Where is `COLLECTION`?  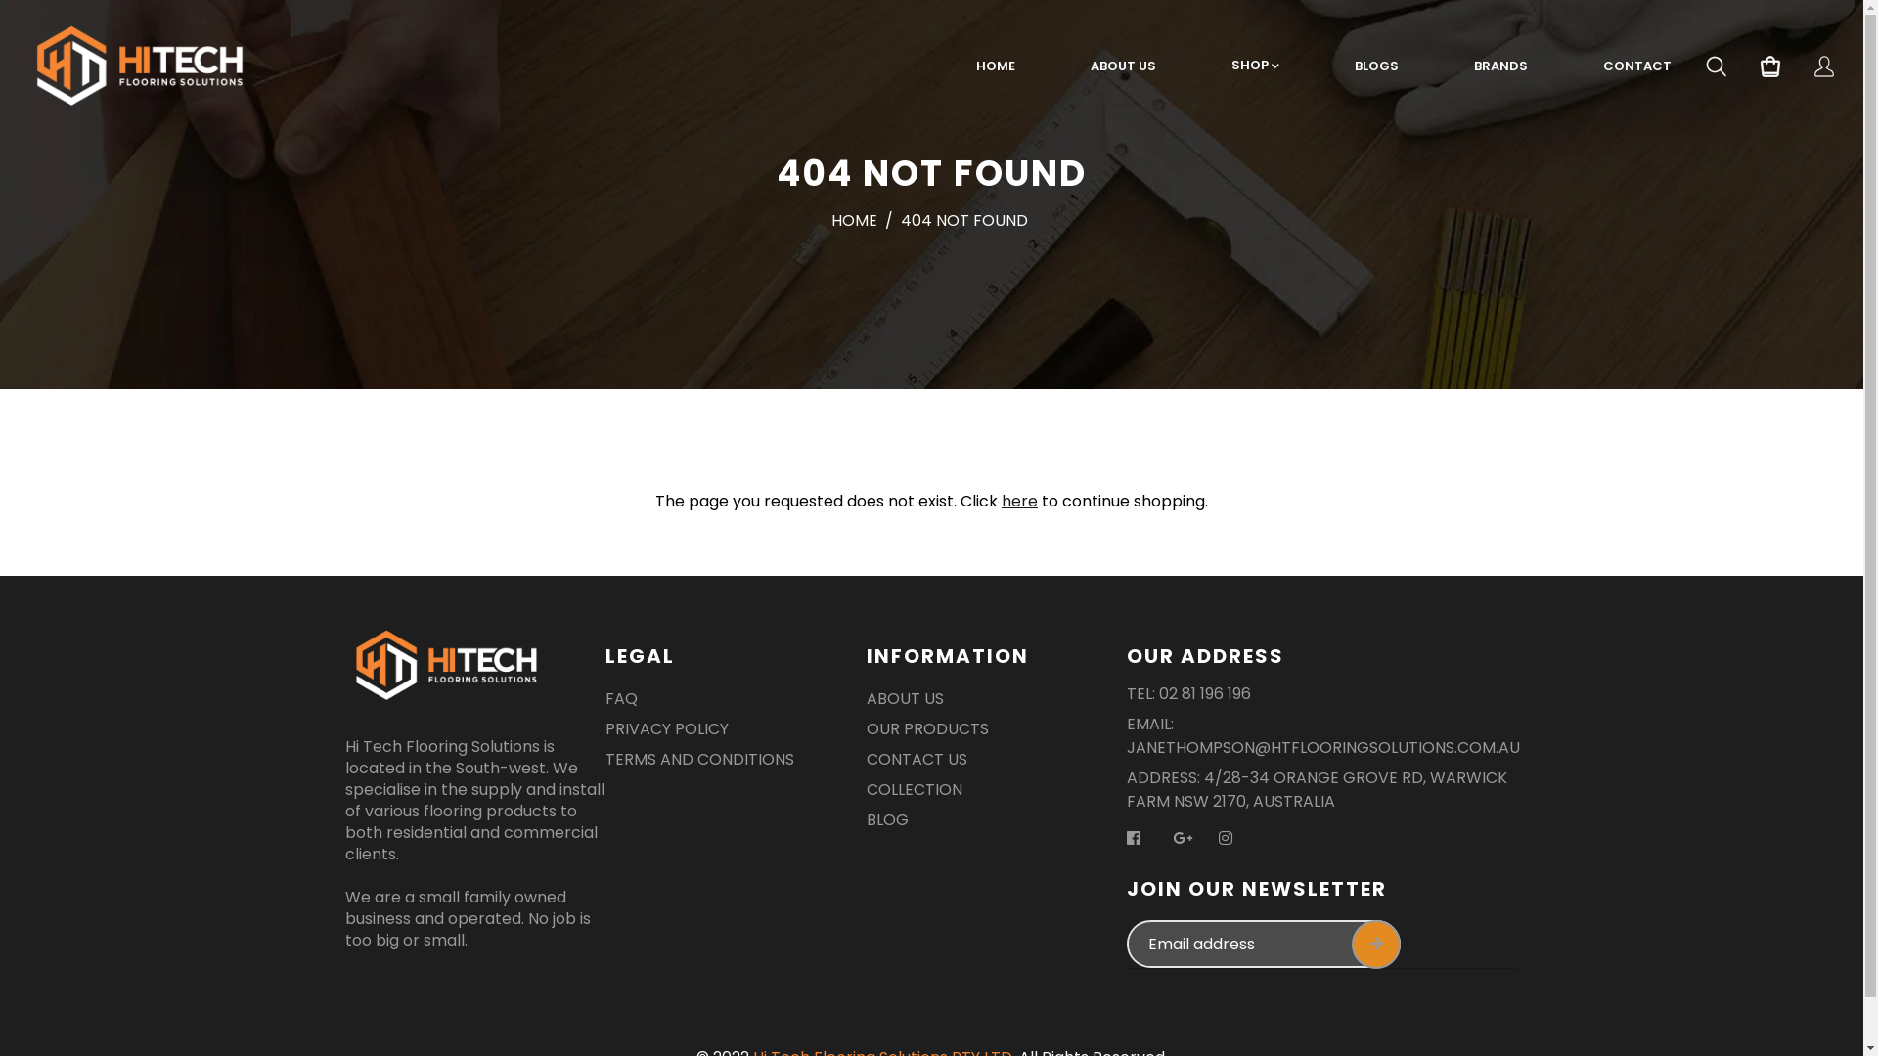
COLLECTION is located at coordinates (914, 794).